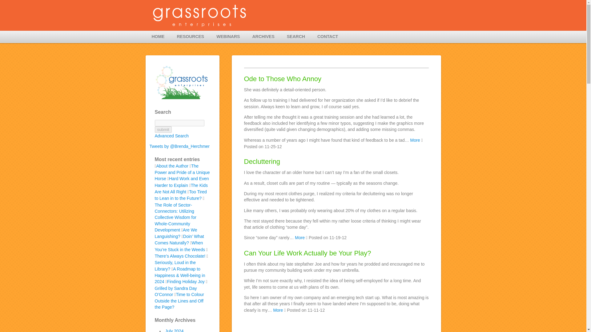 This screenshot has width=591, height=332. What do you see at coordinates (163, 130) in the screenshot?
I see `submit` at bounding box center [163, 130].